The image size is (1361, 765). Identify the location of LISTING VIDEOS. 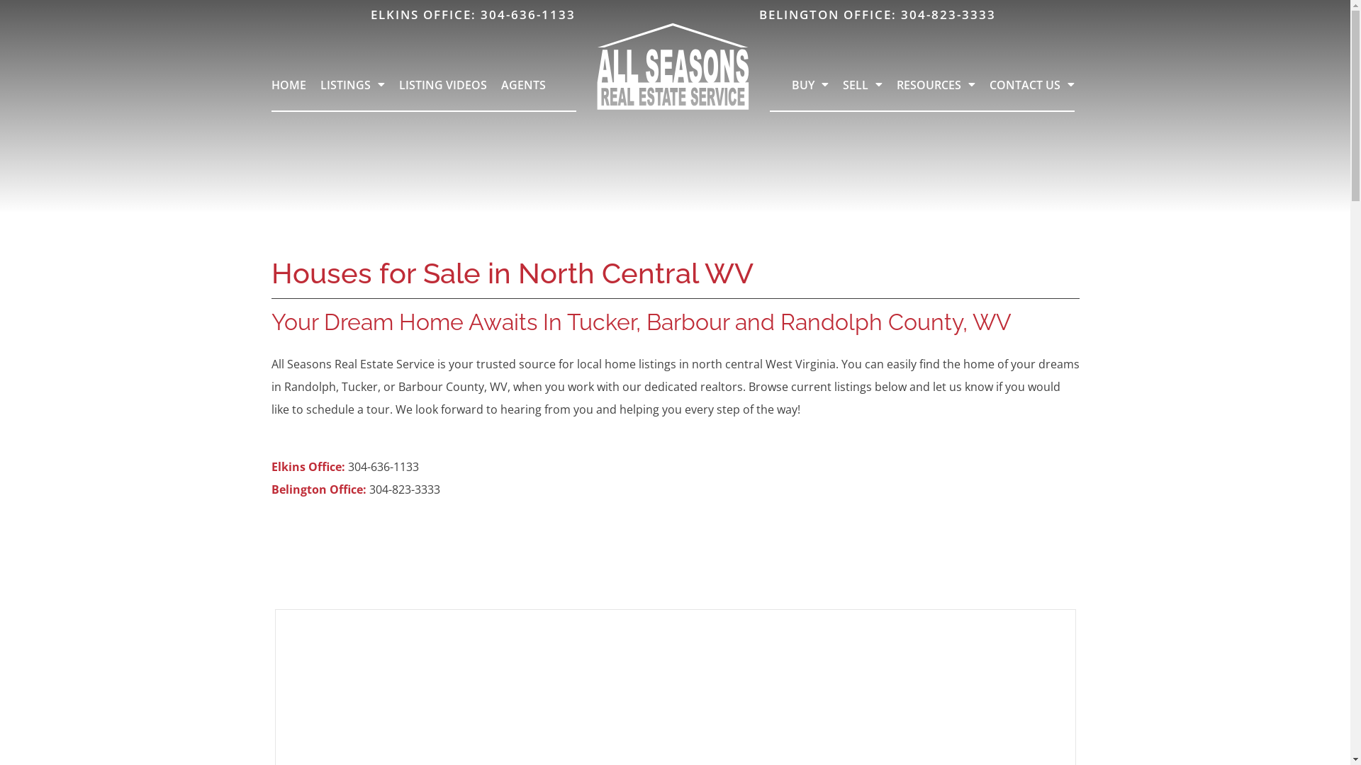
(442, 85).